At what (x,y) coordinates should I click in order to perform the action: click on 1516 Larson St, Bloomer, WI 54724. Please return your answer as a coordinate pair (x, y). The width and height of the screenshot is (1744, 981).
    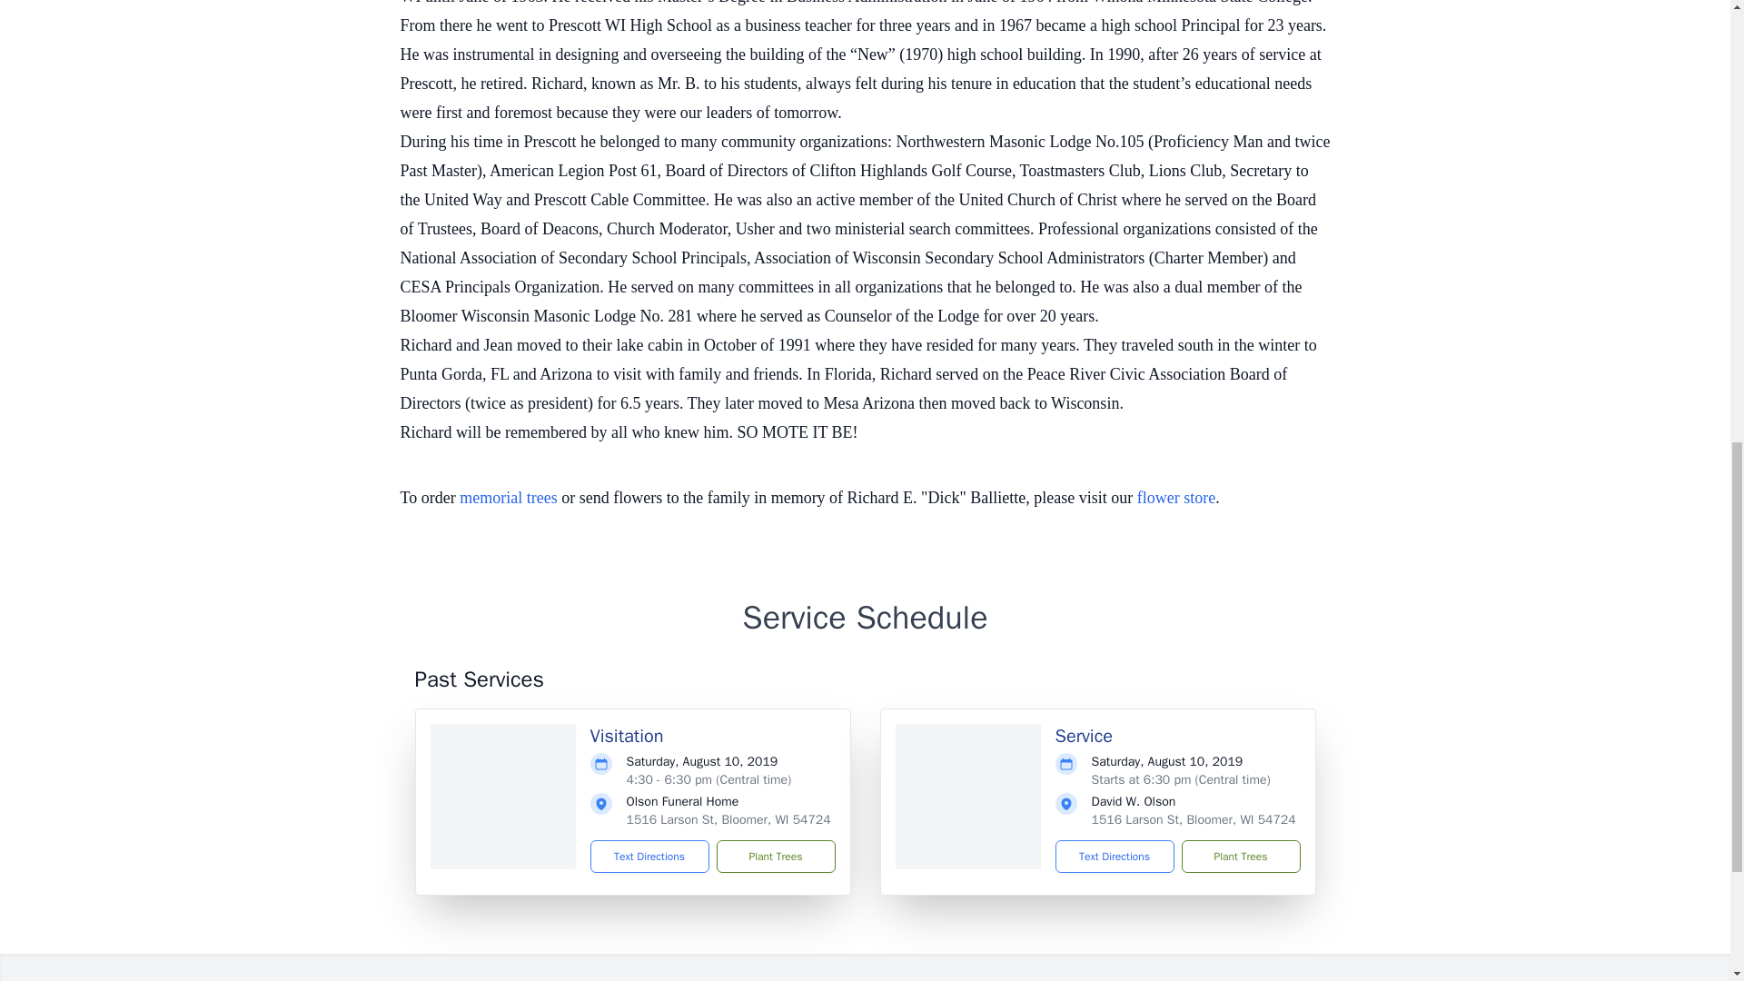
    Looking at the image, I should click on (1194, 819).